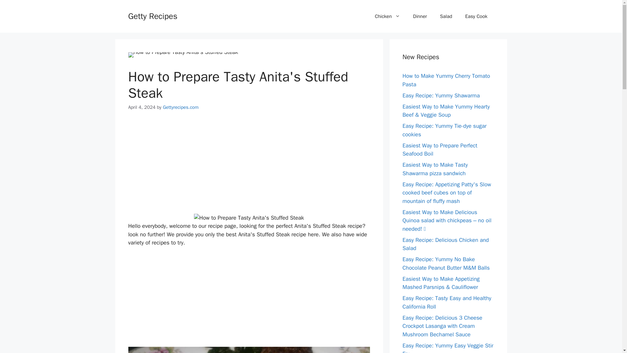 Image resolution: width=627 pixels, height=353 pixels. Describe the element at coordinates (249, 218) in the screenshot. I see `How to Prepare Tasty Anita's Stuffed Steak` at that location.